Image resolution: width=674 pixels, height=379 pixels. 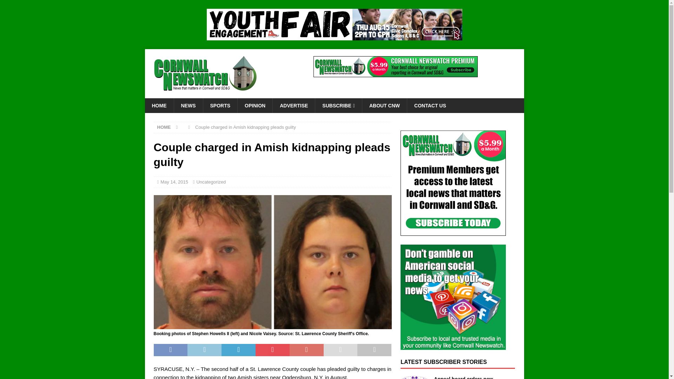 What do you see at coordinates (220, 105) in the screenshot?
I see `SPORTS` at bounding box center [220, 105].